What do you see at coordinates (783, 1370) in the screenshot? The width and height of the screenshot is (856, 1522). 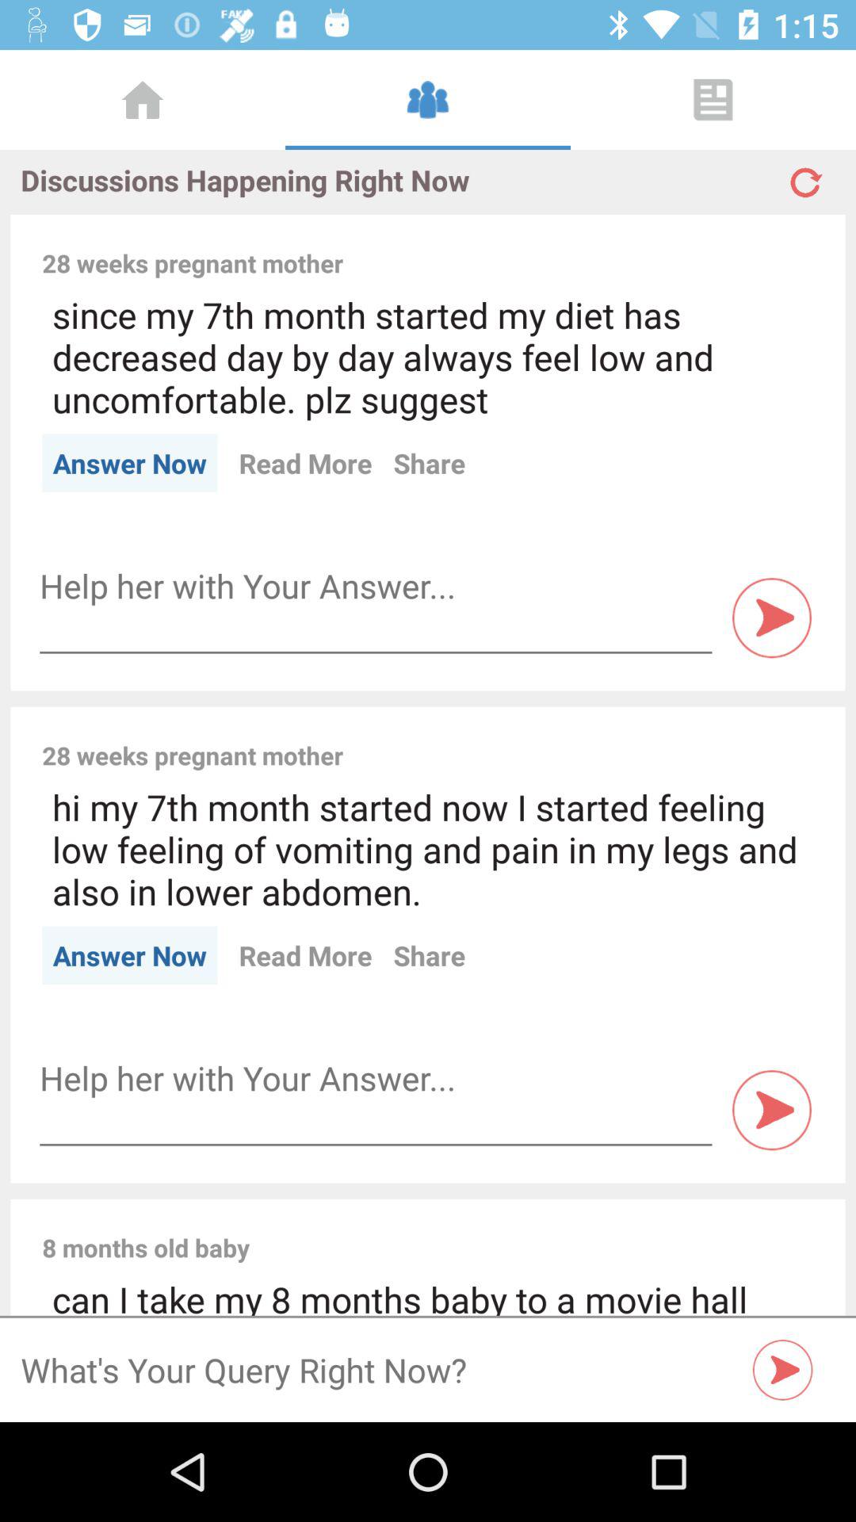 I see `submit query` at bounding box center [783, 1370].